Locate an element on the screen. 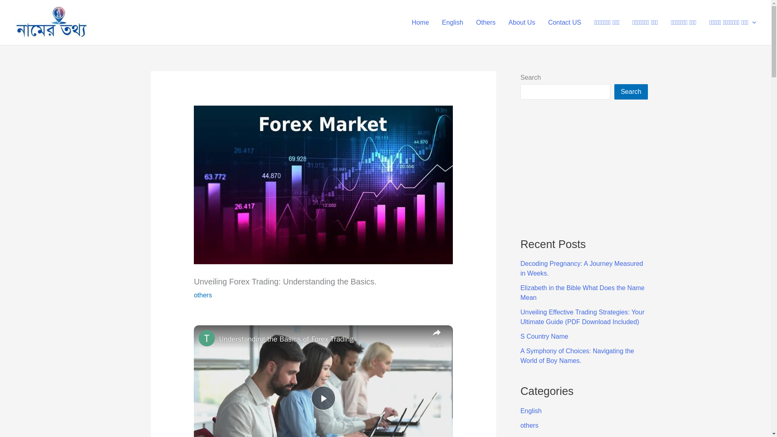  Home is located at coordinates (420, 23).